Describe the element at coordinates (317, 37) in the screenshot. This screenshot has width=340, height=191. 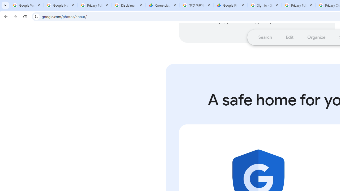
I see `Go to section: Organize` at that location.